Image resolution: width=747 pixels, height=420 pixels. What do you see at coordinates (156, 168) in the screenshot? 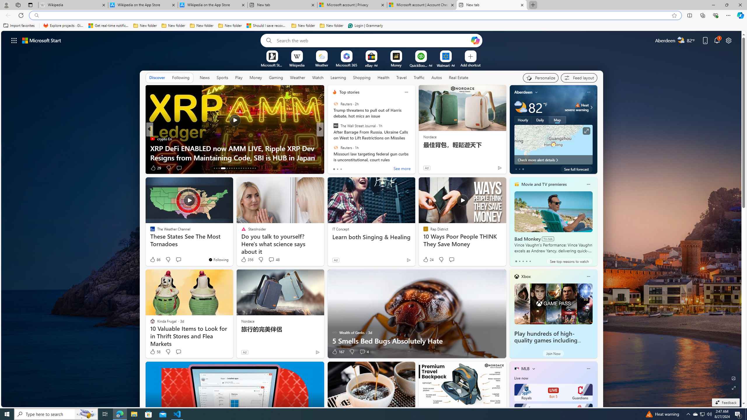
I see `10 Like` at bounding box center [156, 168].